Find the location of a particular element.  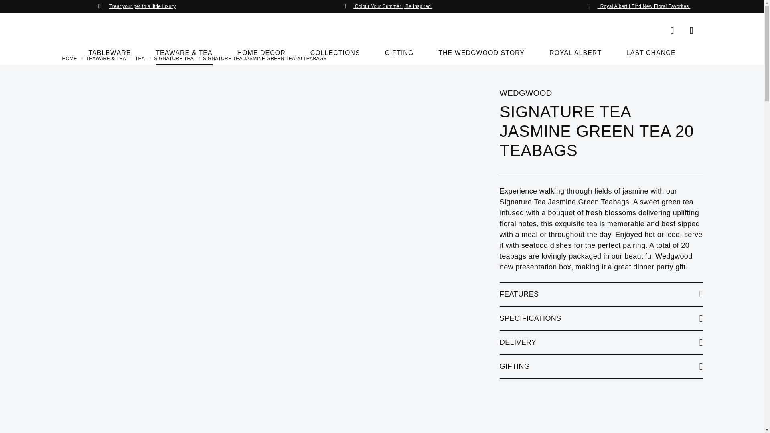

Treat your pet to a little luxury is located at coordinates (143, 6).